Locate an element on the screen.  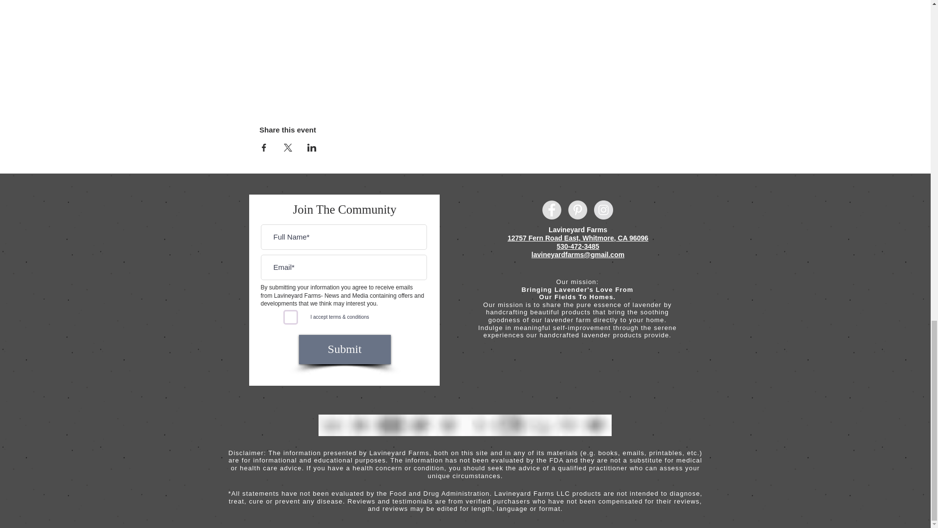
530-472-3485 is located at coordinates (577, 246).